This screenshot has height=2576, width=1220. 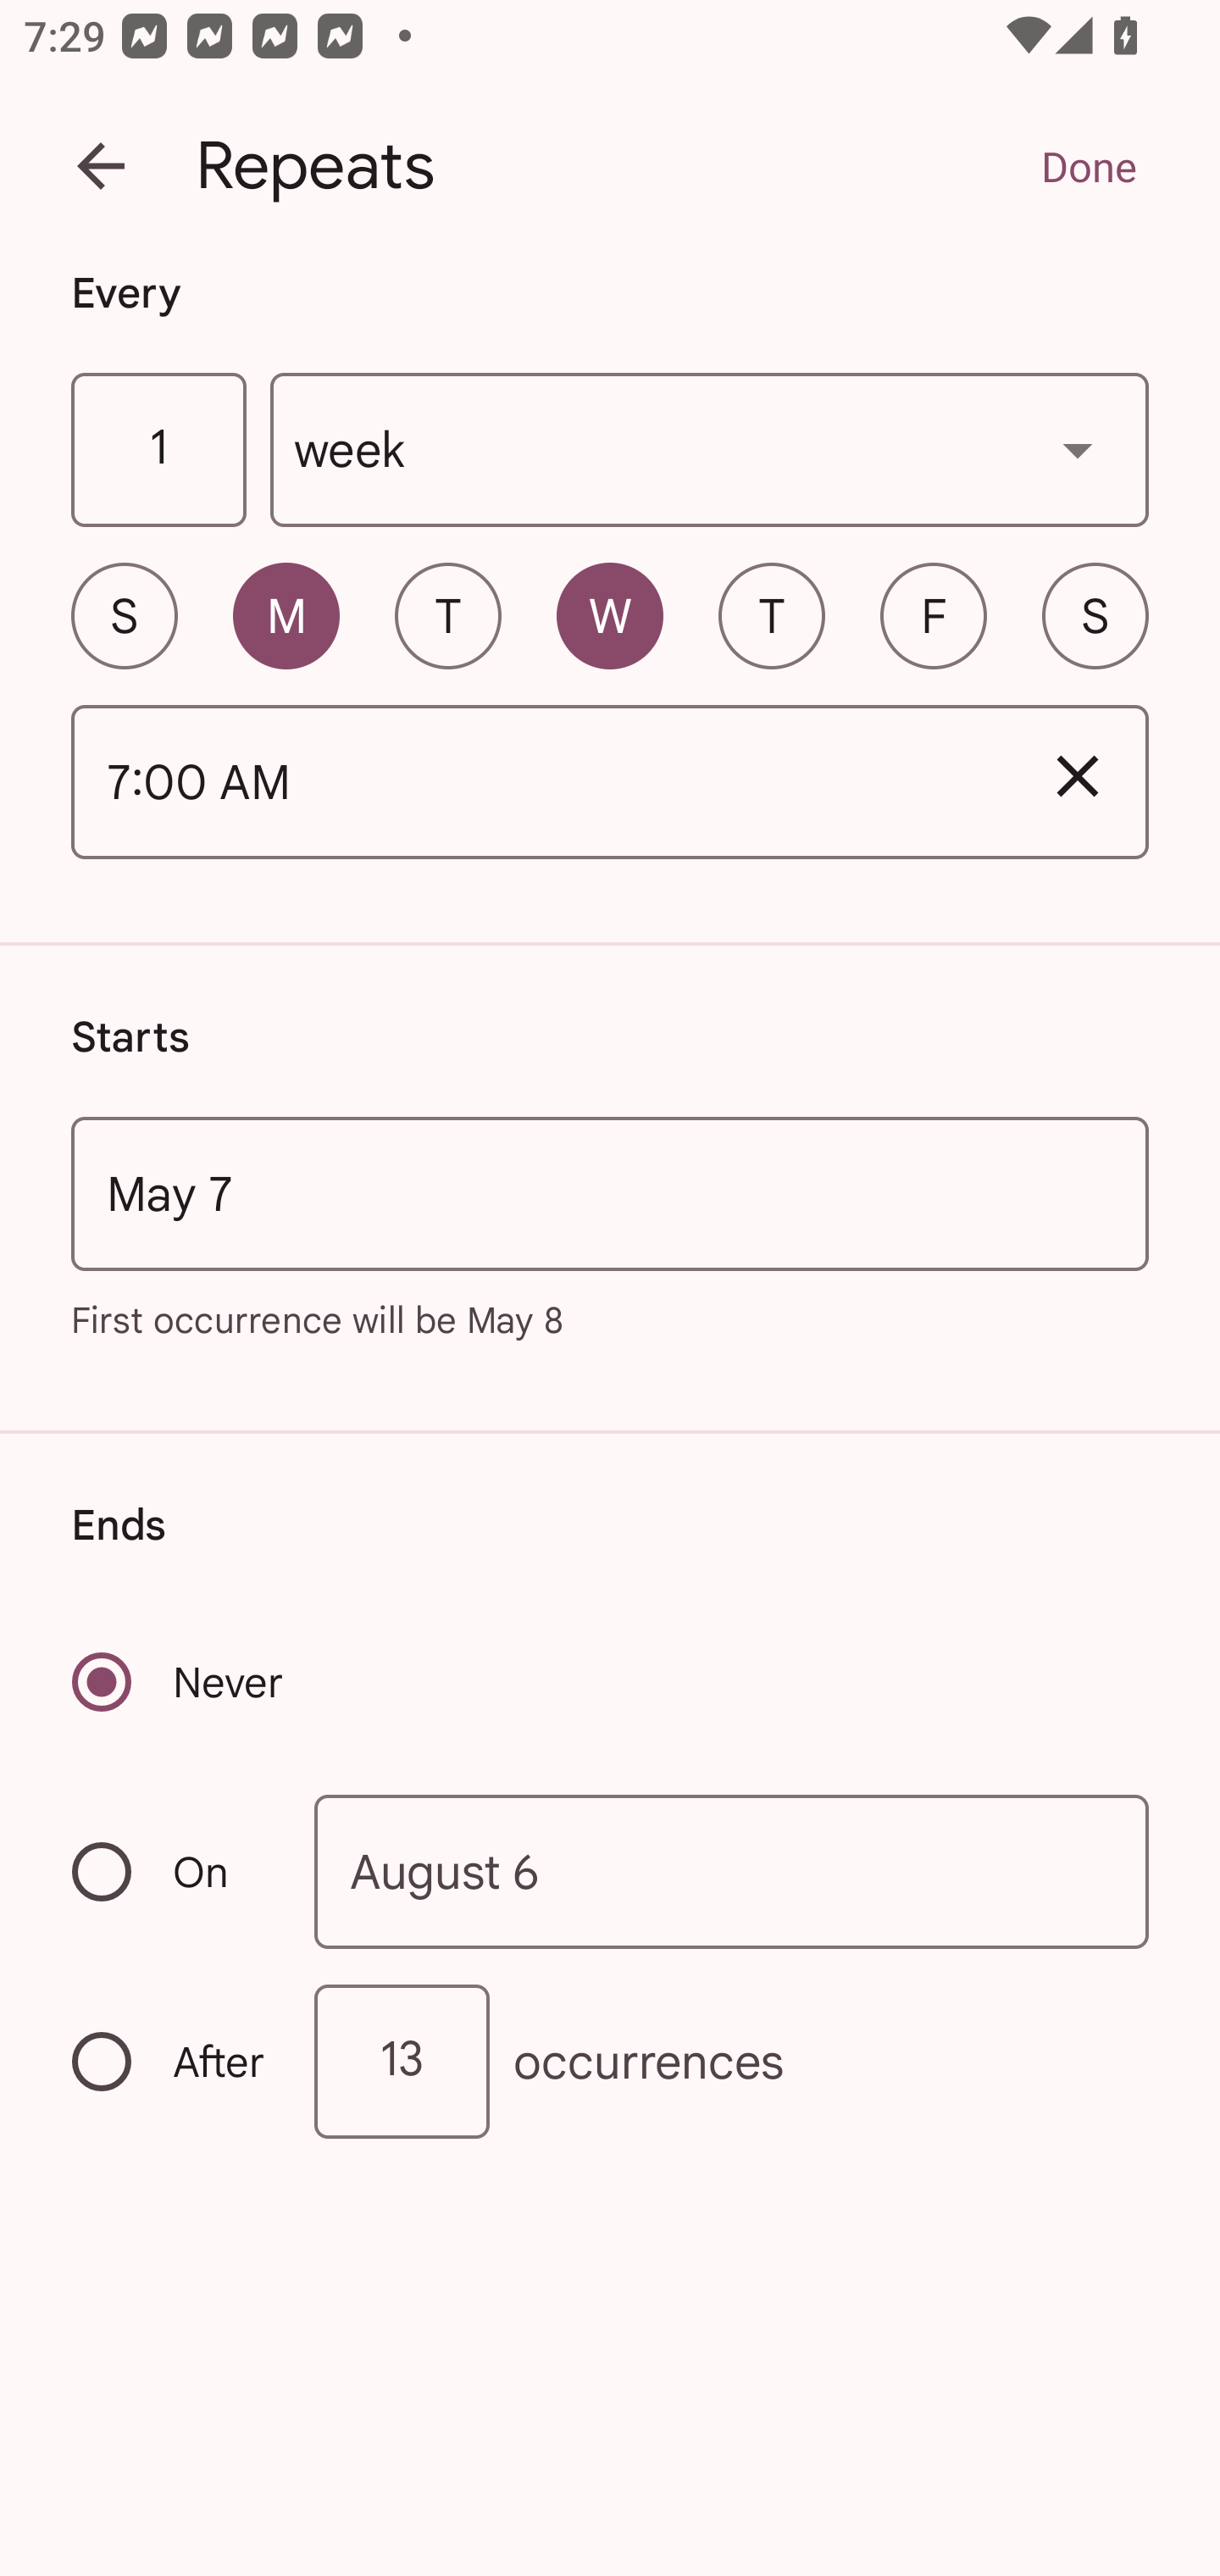 What do you see at coordinates (1078, 776) in the screenshot?
I see `Remove 7:00 AM` at bounding box center [1078, 776].